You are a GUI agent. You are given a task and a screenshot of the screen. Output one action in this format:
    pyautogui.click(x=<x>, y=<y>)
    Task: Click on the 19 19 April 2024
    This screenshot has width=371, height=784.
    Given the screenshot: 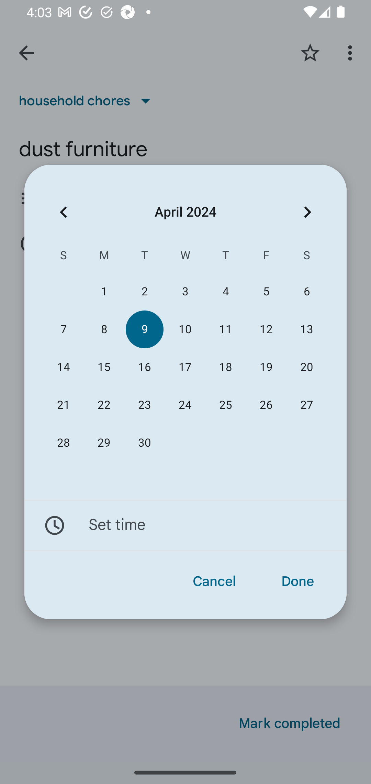 What is the action you would take?
    pyautogui.click(x=266, y=367)
    